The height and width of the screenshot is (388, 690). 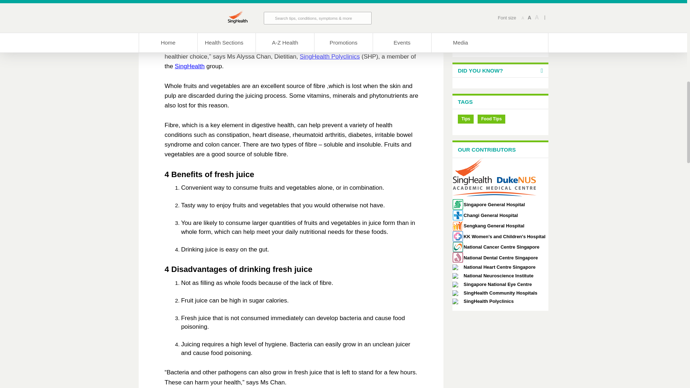 What do you see at coordinates (189, 66) in the screenshot?
I see `SingHealth` at bounding box center [189, 66].